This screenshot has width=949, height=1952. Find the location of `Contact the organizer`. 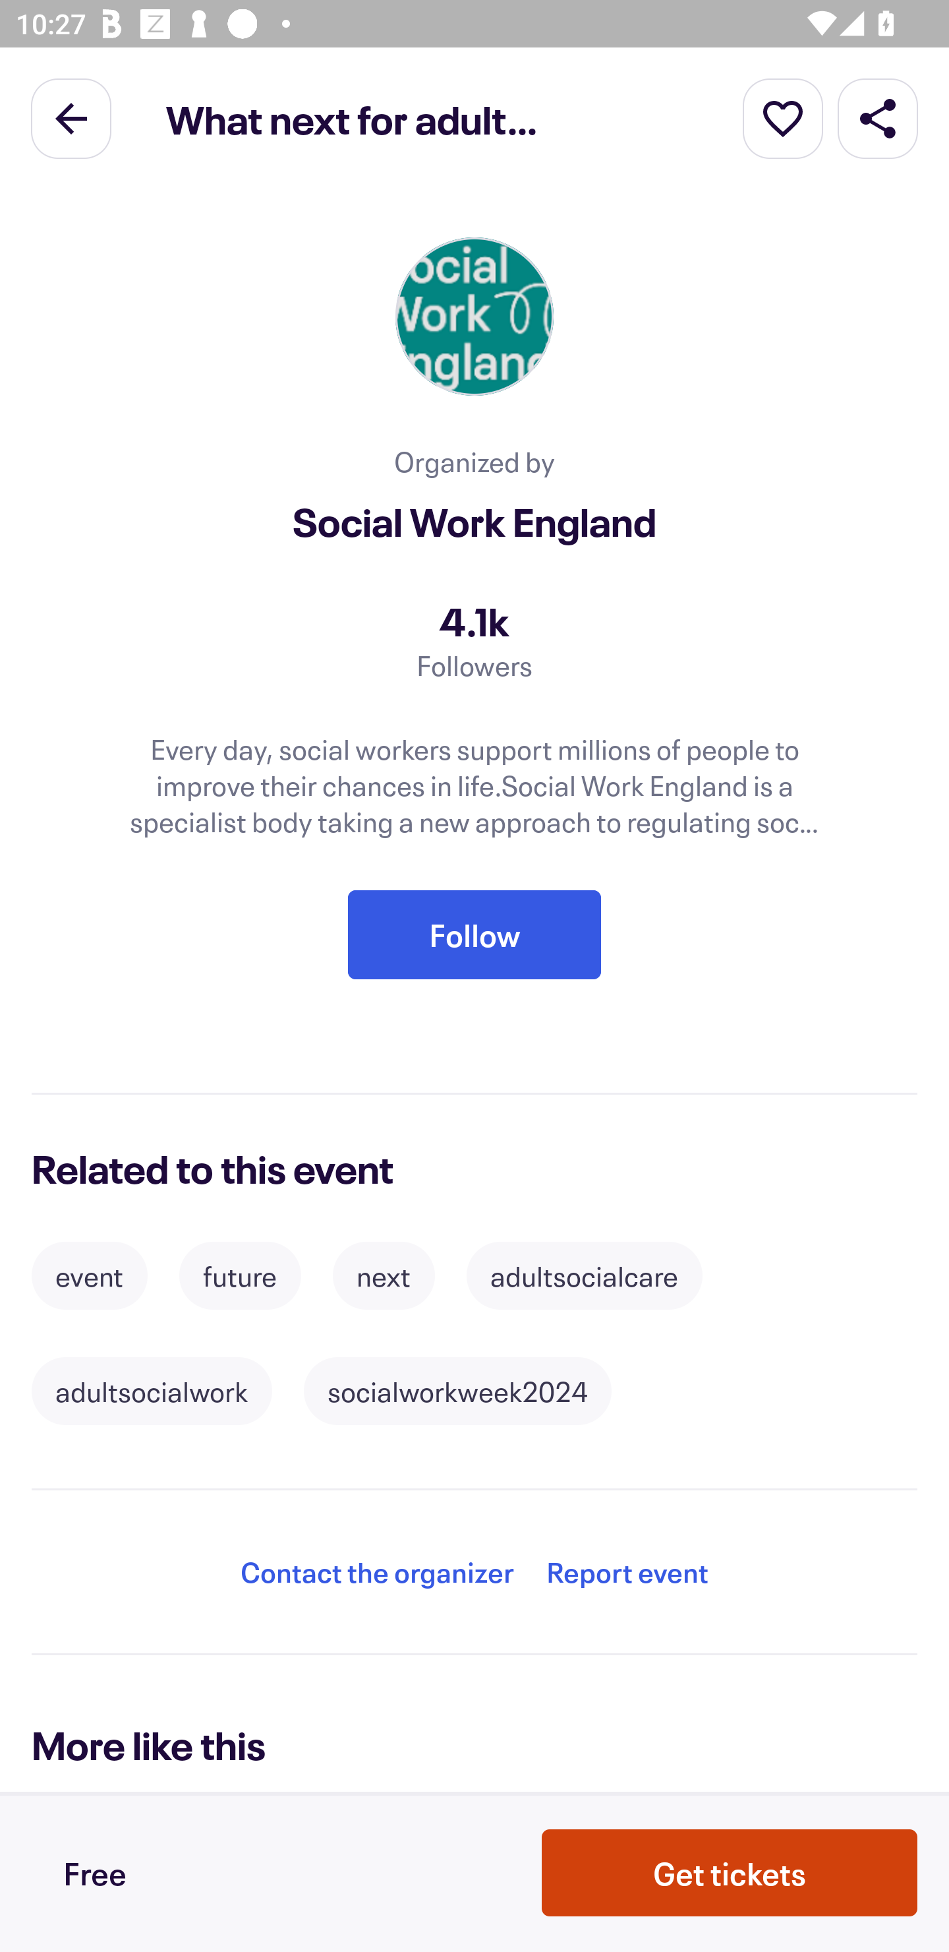

Contact the organizer is located at coordinates (377, 1572).